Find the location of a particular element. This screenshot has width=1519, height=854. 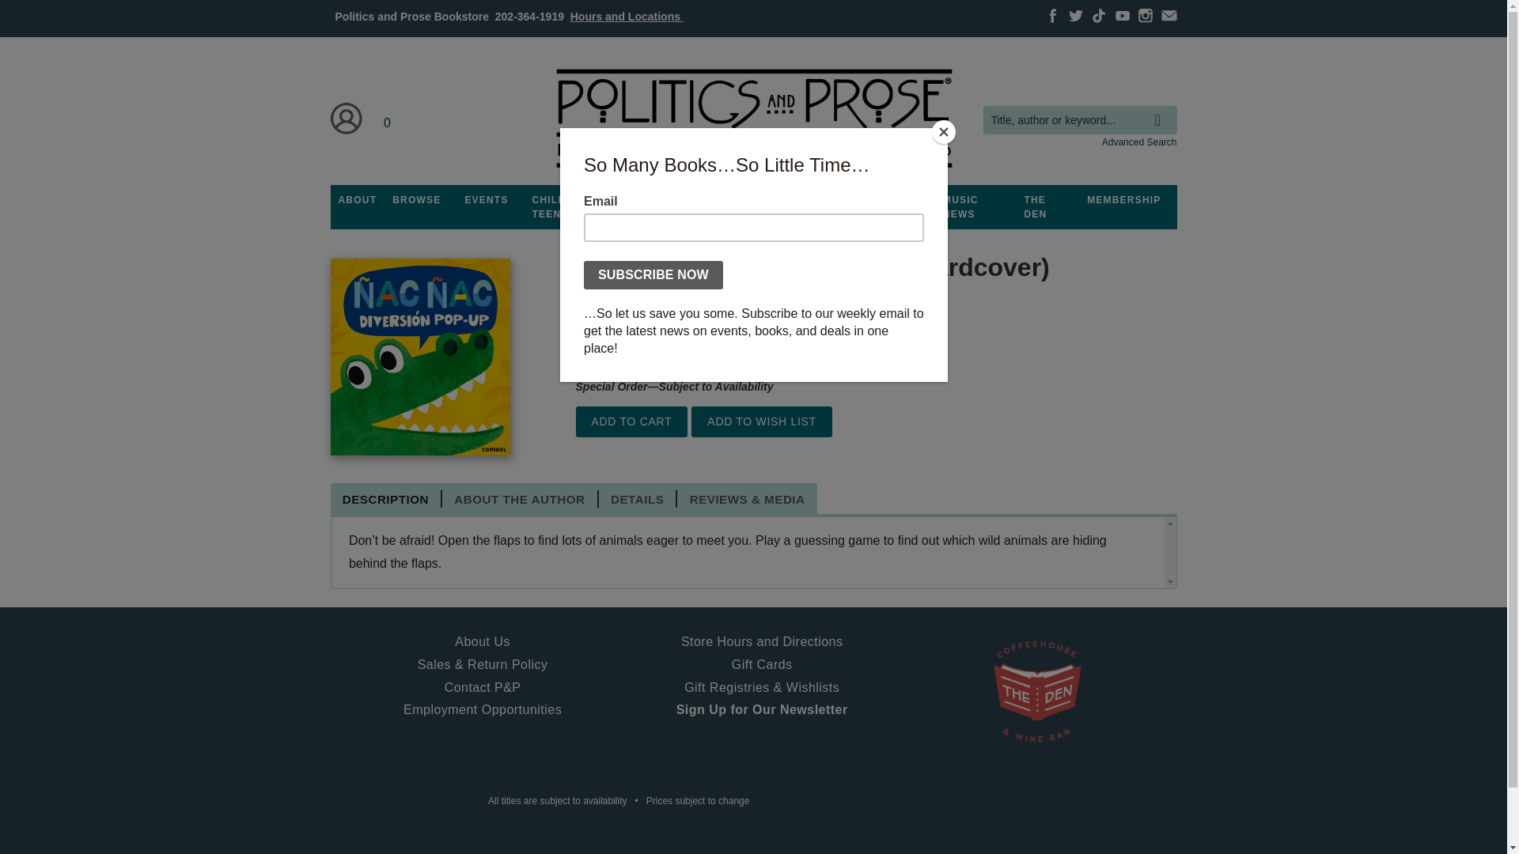

ABOUT is located at coordinates (358, 200).